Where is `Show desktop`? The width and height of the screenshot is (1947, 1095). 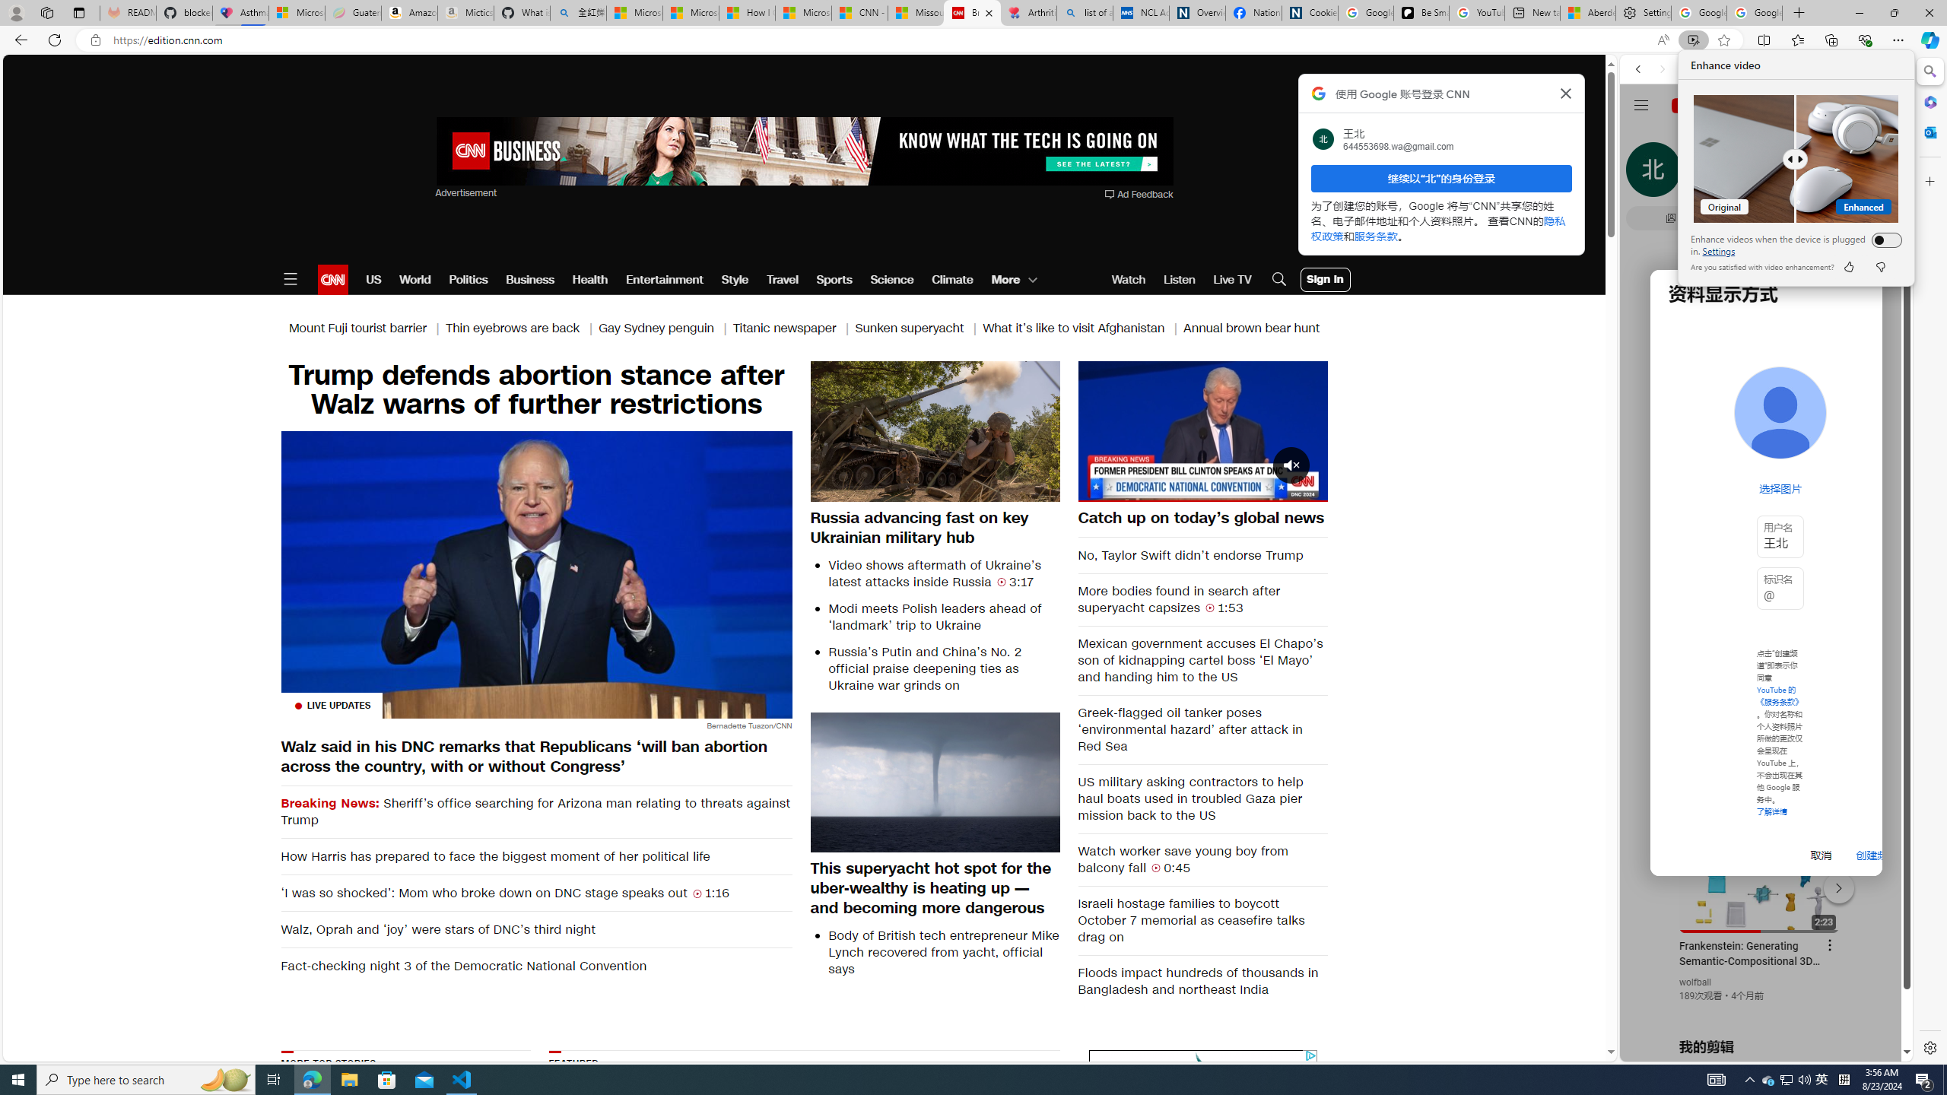
Show desktop is located at coordinates (1945, 1080).